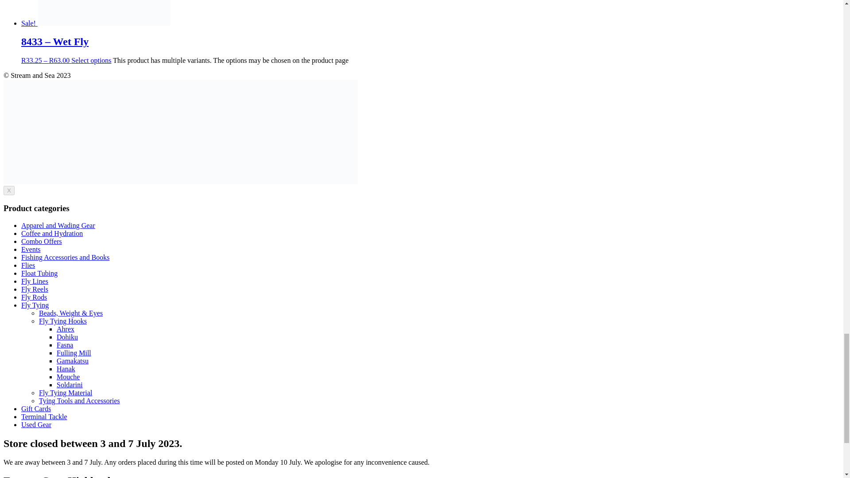 This screenshot has height=478, width=850. Describe the element at coordinates (31, 250) in the screenshot. I see `Events` at that location.